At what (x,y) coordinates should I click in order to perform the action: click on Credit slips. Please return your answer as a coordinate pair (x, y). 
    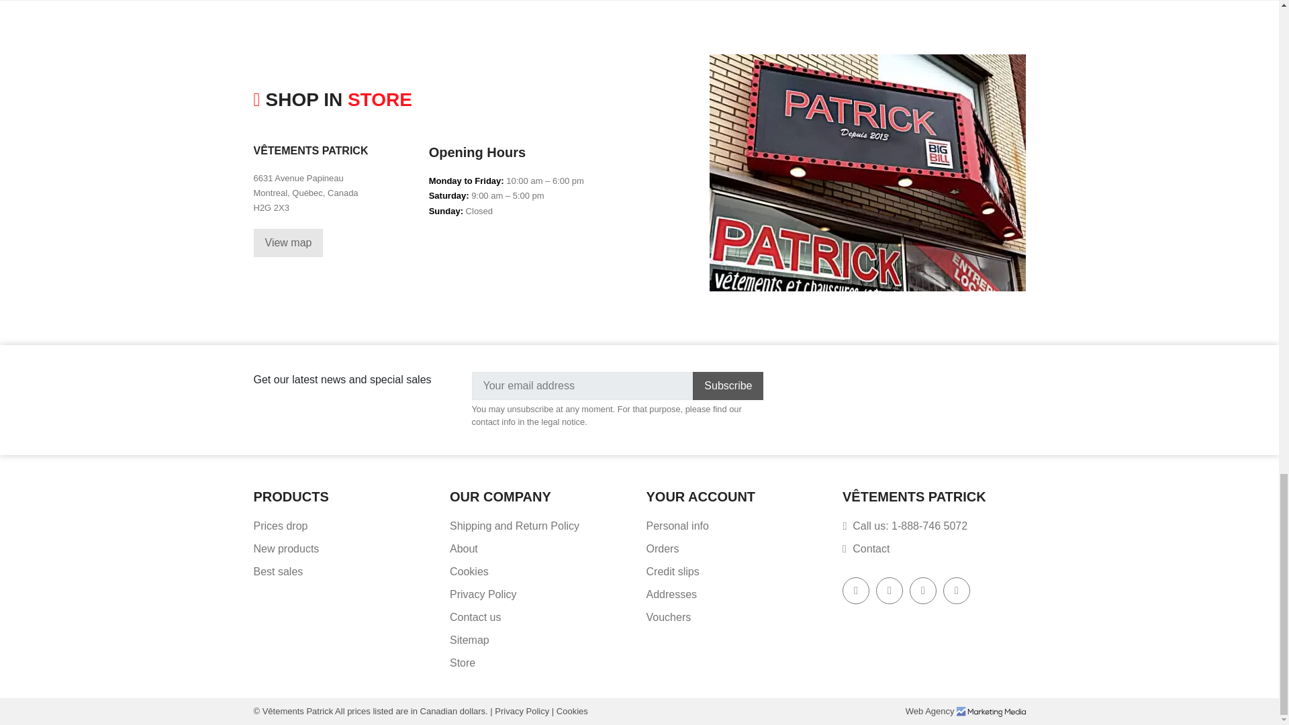
    Looking at the image, I should click on (671, 571).